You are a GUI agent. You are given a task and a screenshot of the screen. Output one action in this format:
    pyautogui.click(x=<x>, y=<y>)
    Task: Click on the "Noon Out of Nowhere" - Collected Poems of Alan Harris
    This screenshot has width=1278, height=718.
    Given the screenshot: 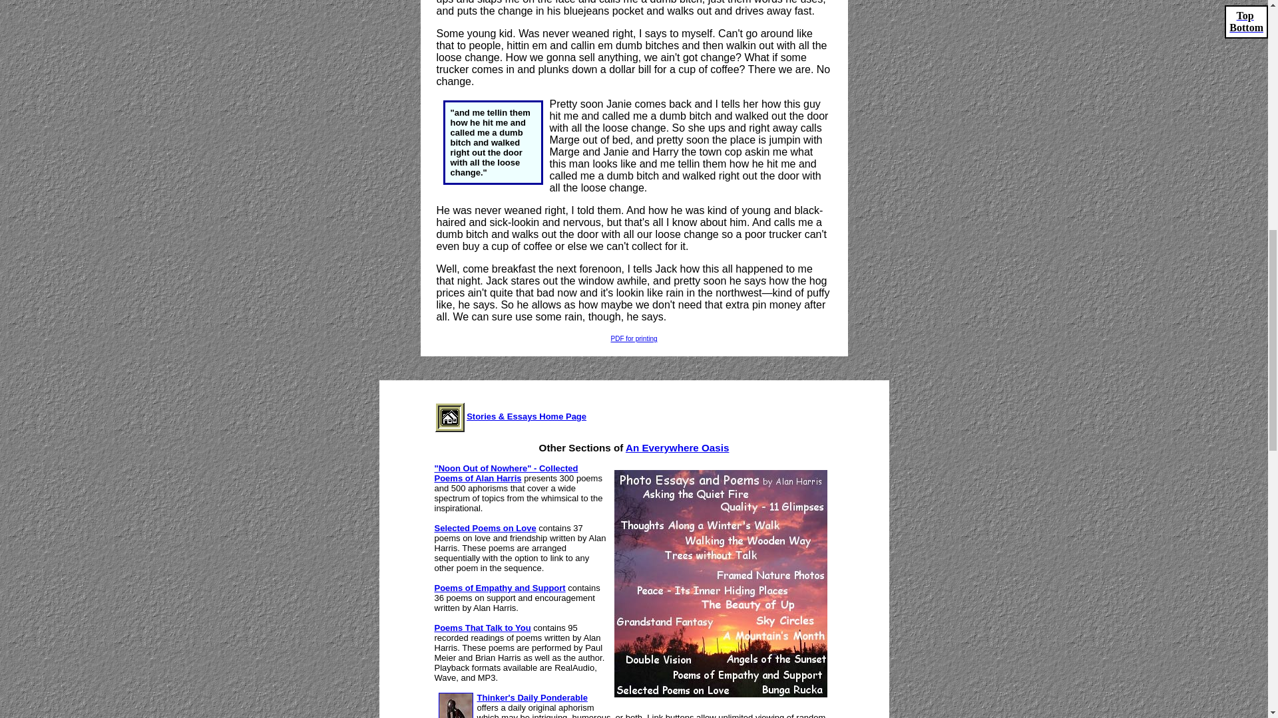 What is the action you would take?
    pyautogui.click(x=506, y=473)
    